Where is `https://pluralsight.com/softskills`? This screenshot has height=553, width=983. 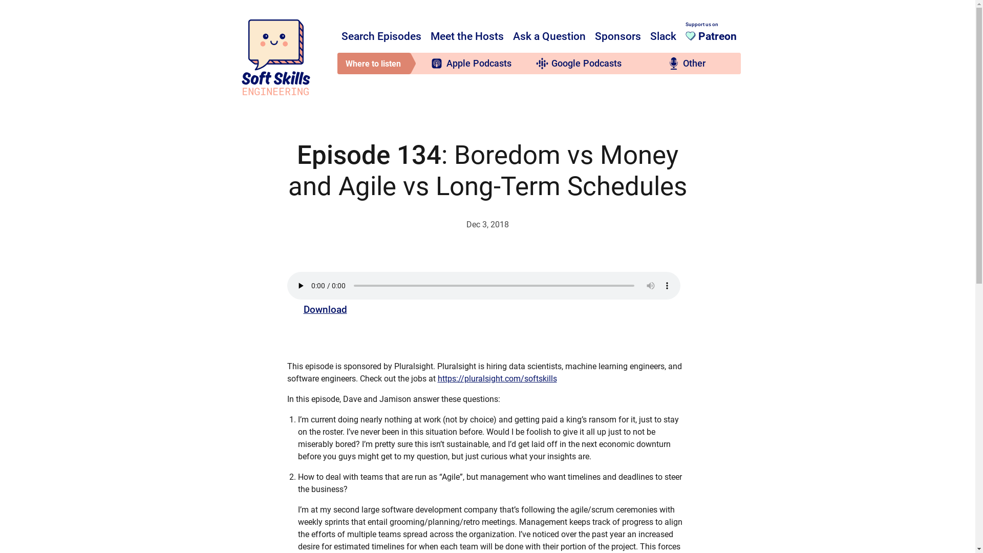
https://pluralsight.com/softskills is located at coordinates (497, 379).